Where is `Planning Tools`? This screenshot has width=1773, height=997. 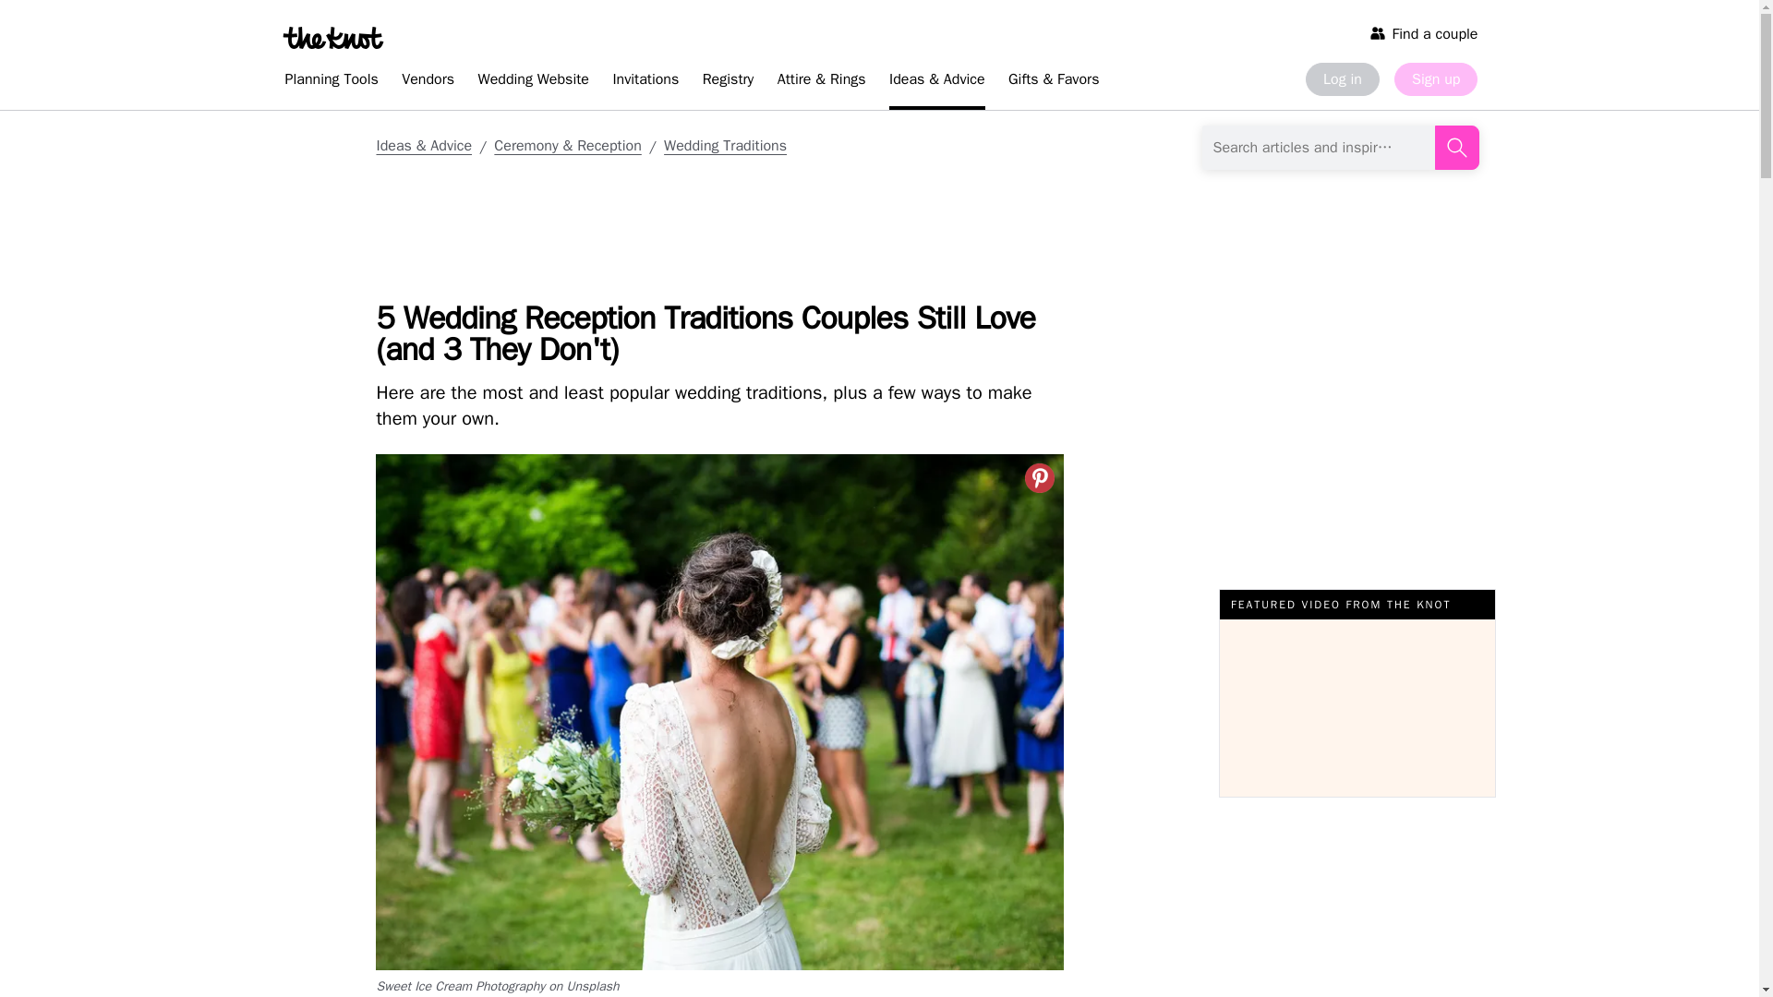 Planning Tools is located at coordinates (331, 82).